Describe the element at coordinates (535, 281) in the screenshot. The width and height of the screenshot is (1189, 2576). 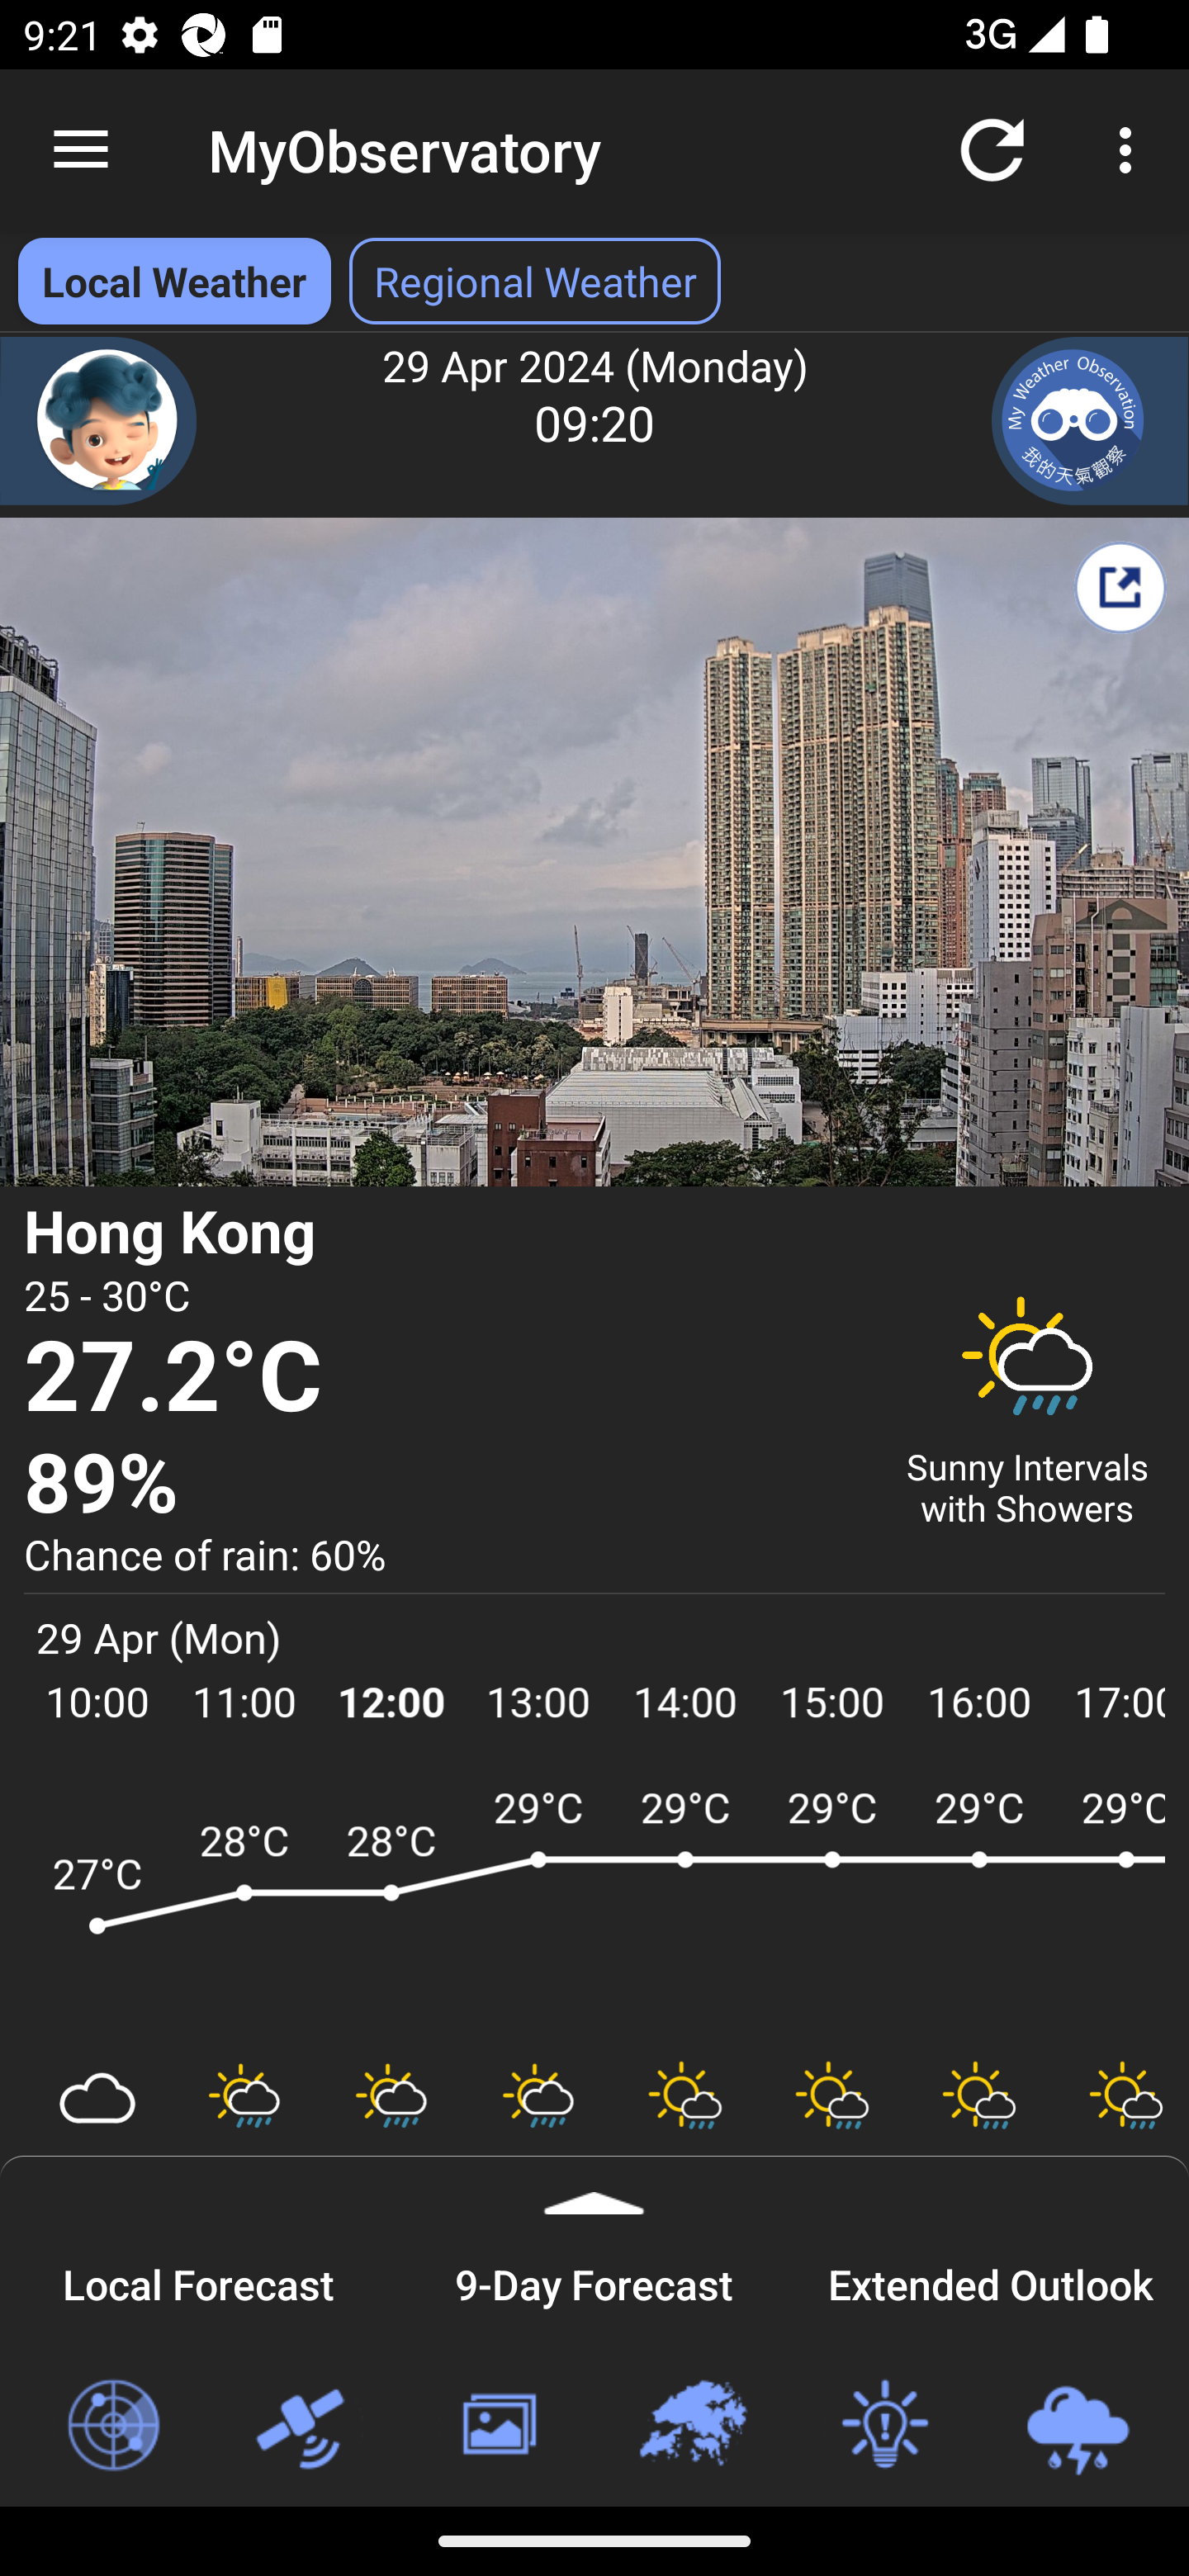
I see `Regional Weather Select Regional Weather` at that location.